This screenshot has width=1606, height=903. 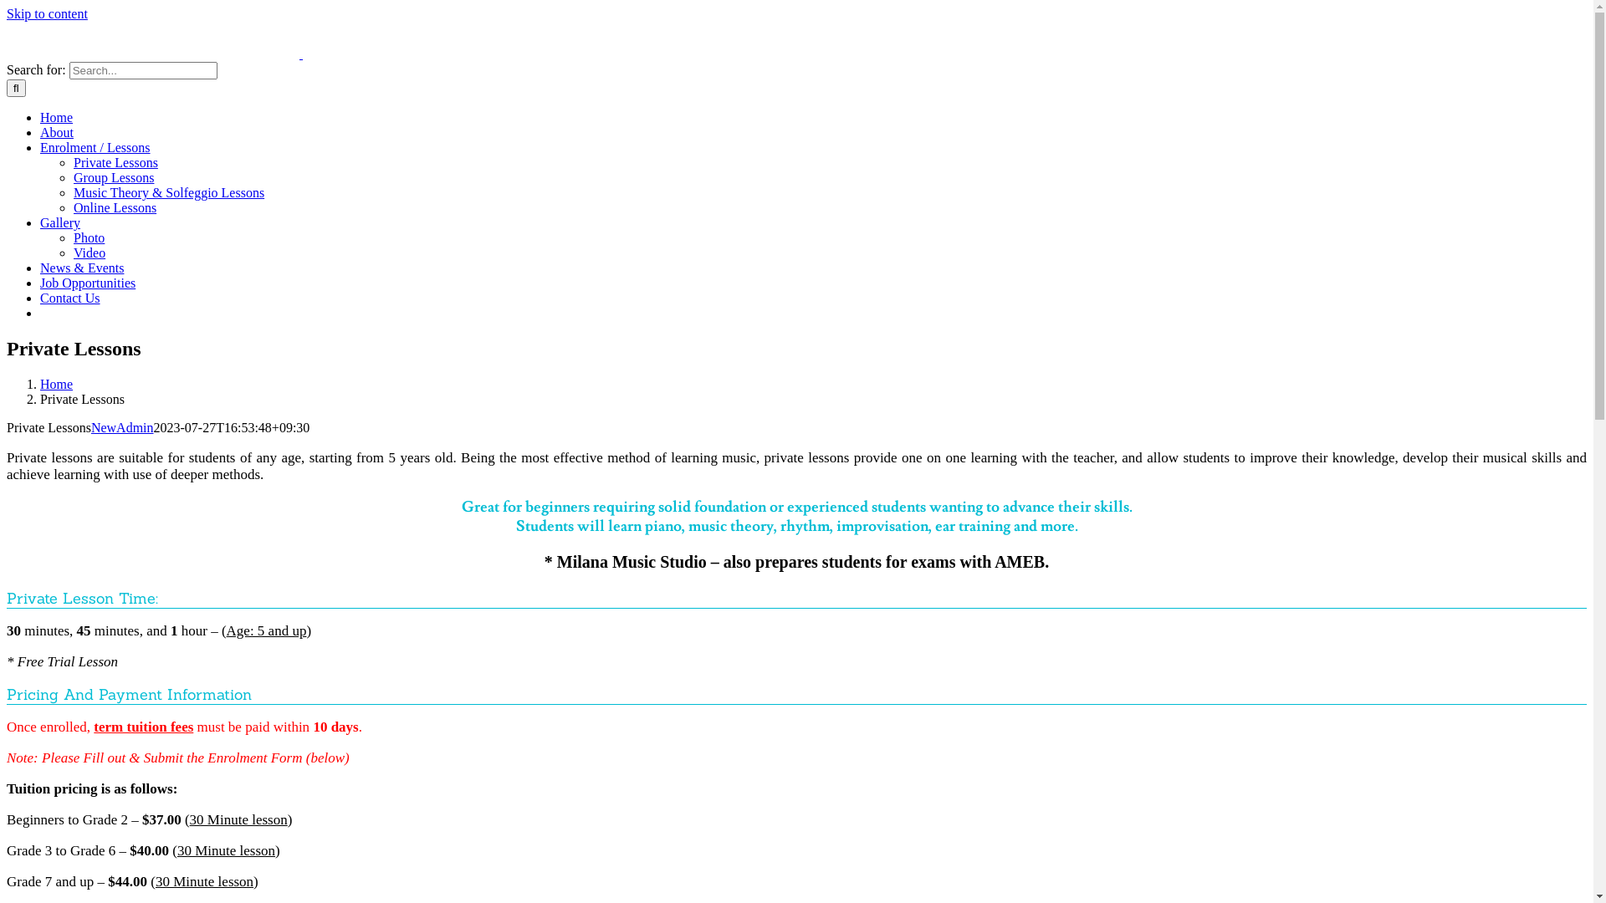 I want to click on Gallery, so click(x=60, y=222).